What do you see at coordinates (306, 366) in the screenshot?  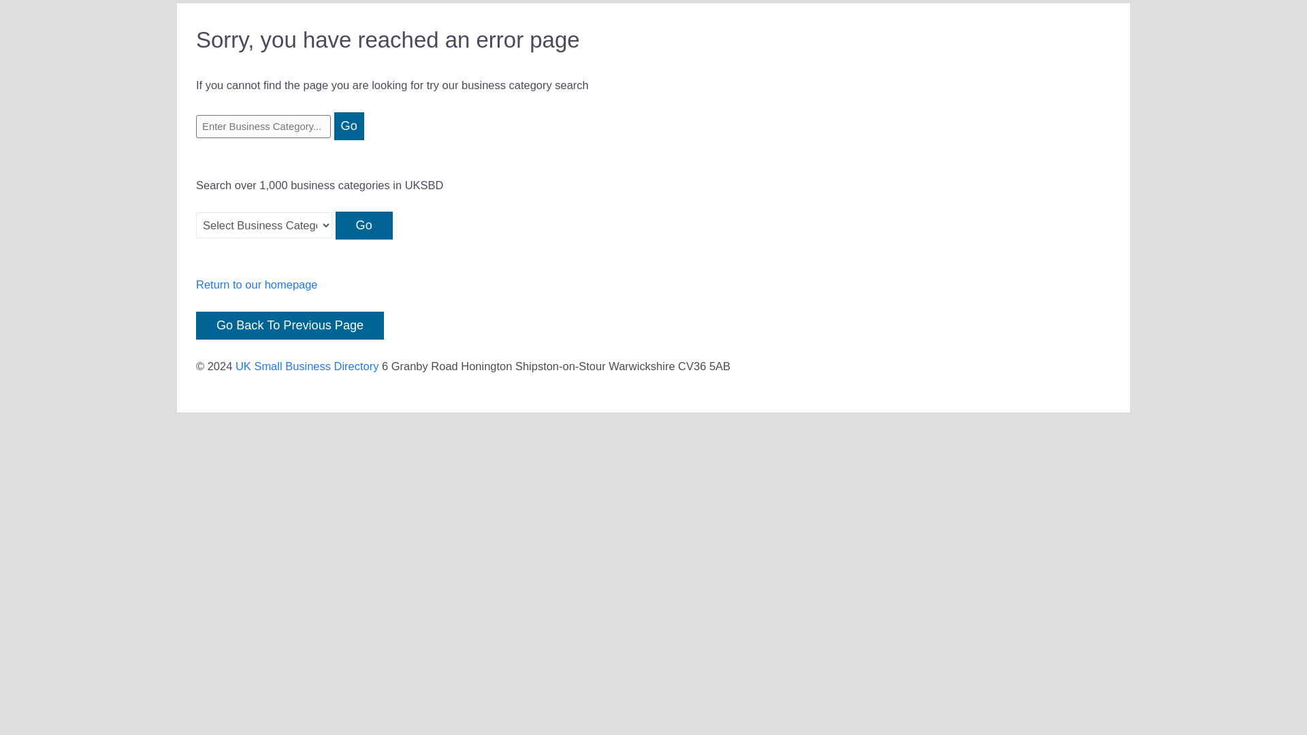 I see `UK Small Business Directory` at bounding box center [306, 366].